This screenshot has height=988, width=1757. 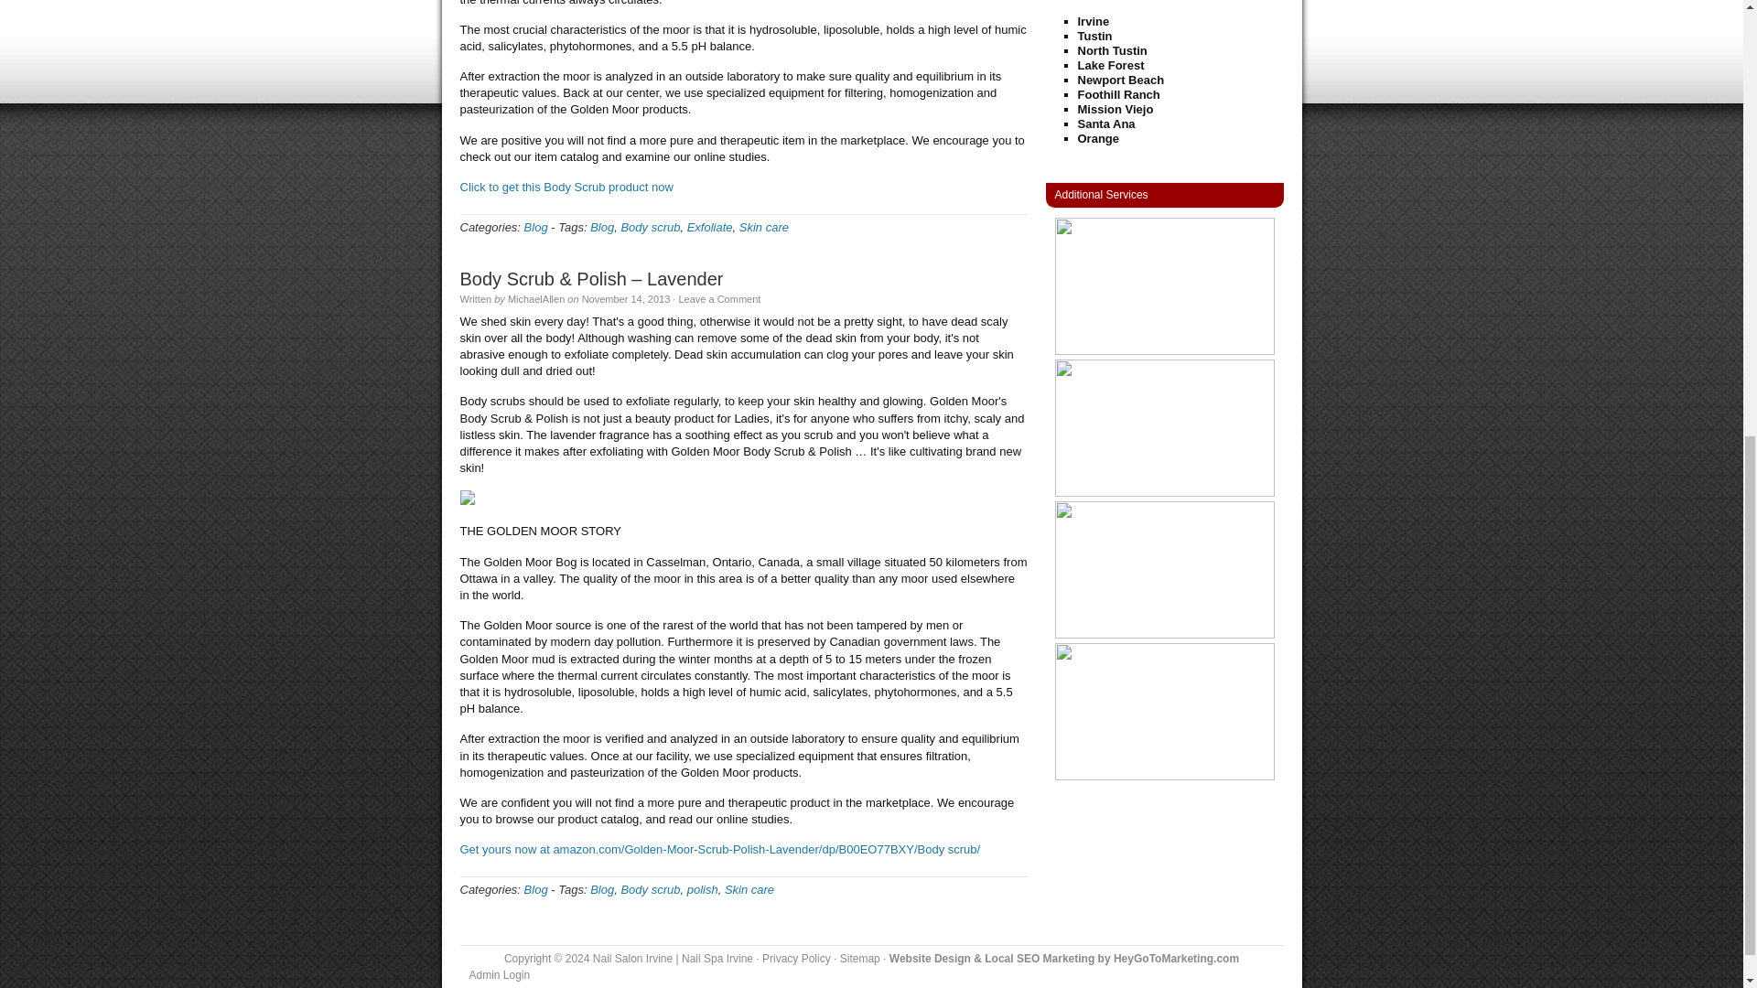 What do you see at coordinates (566, 187) in the screenshot?
I see `Click to get this Body Scrub product now` at bounding box center [566, 187].